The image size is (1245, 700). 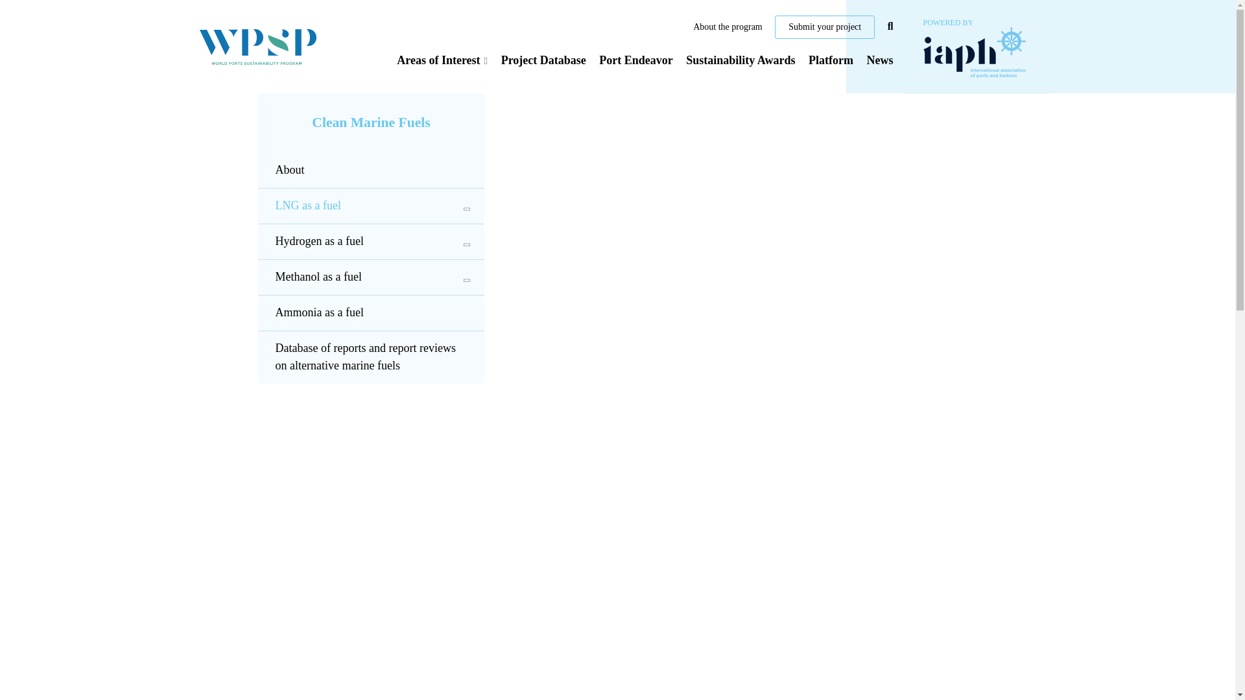 I want to click on About, so click(x=371, y=170).